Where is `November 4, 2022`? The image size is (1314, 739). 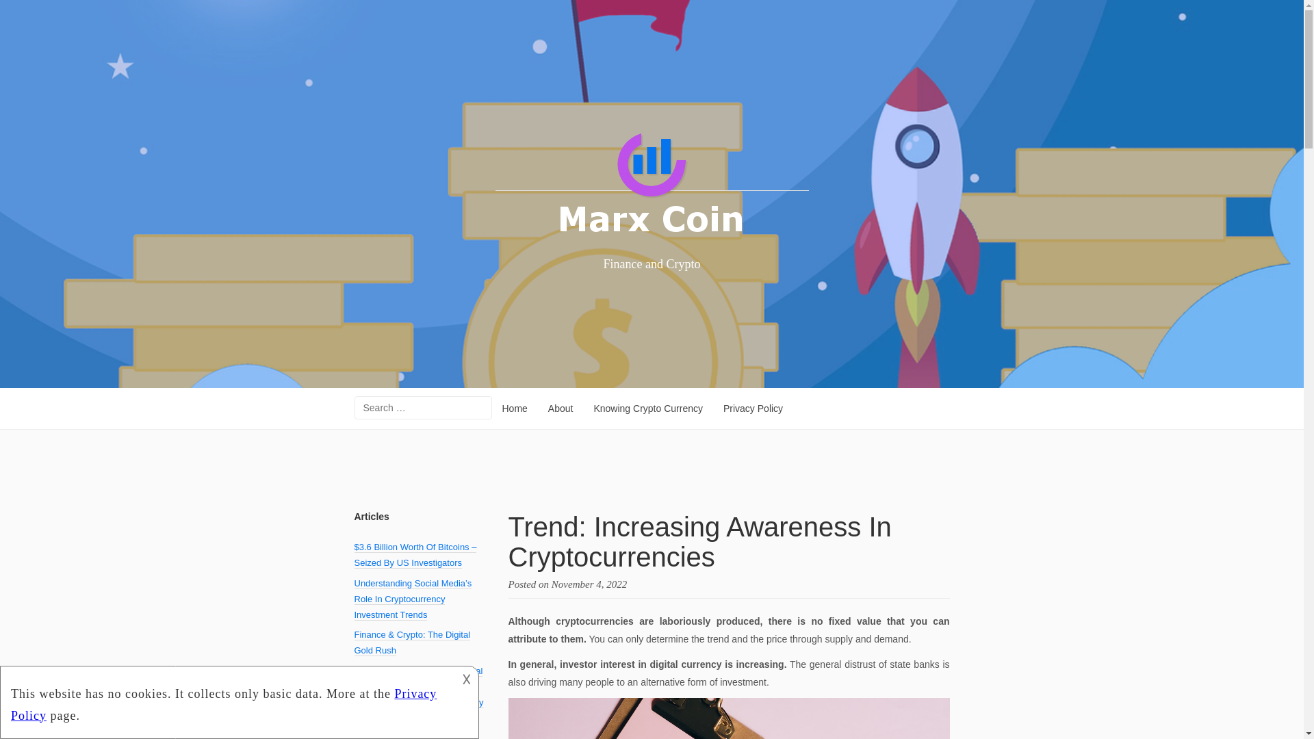
November 4, 2022 is located at coordinates (589, 584).